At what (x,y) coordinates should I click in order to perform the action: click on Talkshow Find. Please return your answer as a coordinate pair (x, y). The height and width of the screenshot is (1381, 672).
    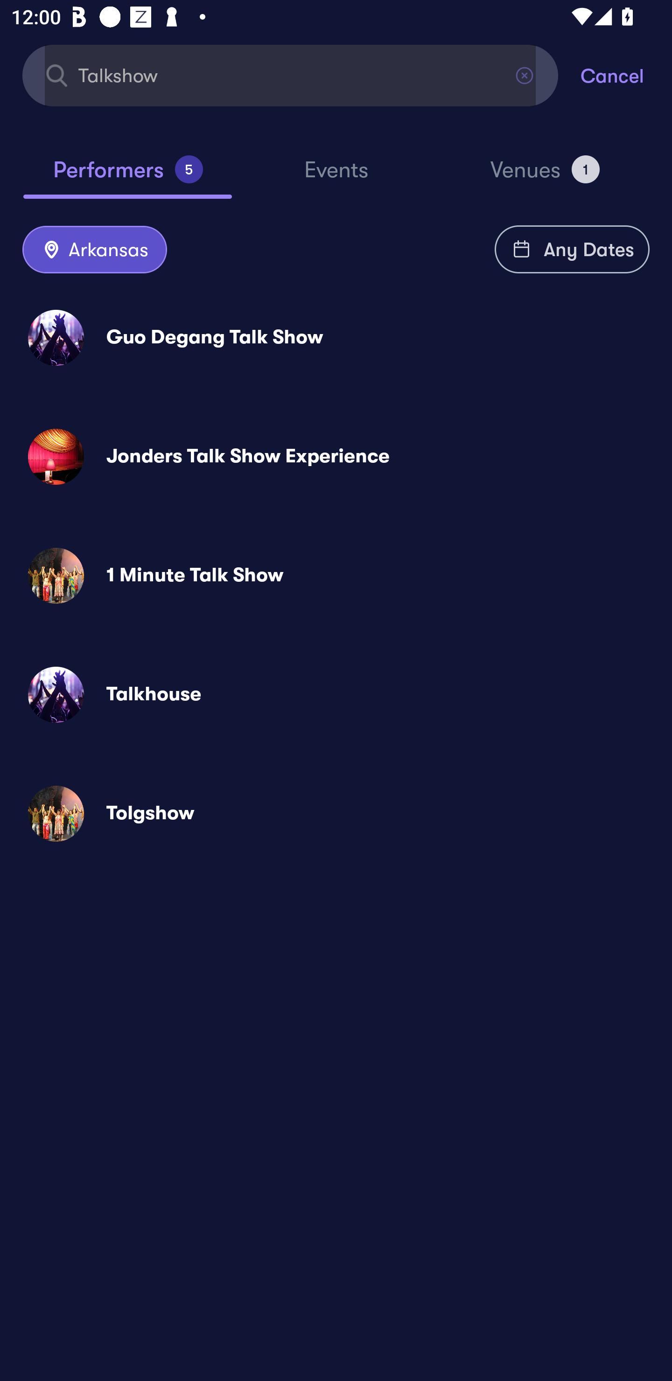
    Looking at the image, I should click on (290, 75).